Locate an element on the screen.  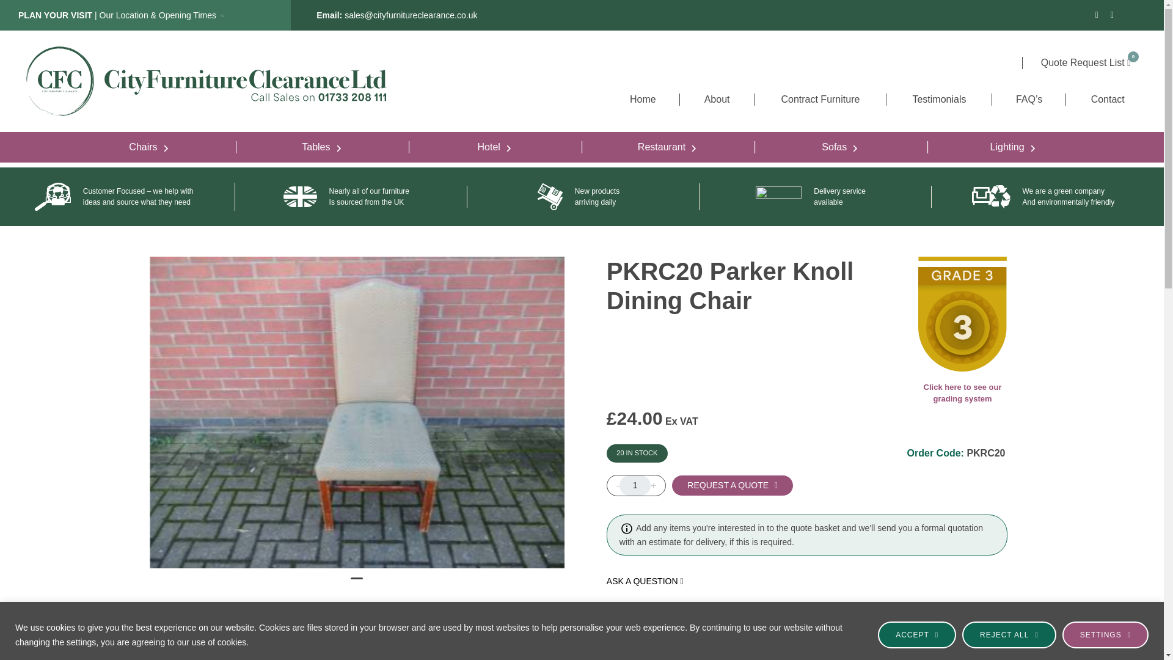
Testimonials is located at coordinates (938, 99).